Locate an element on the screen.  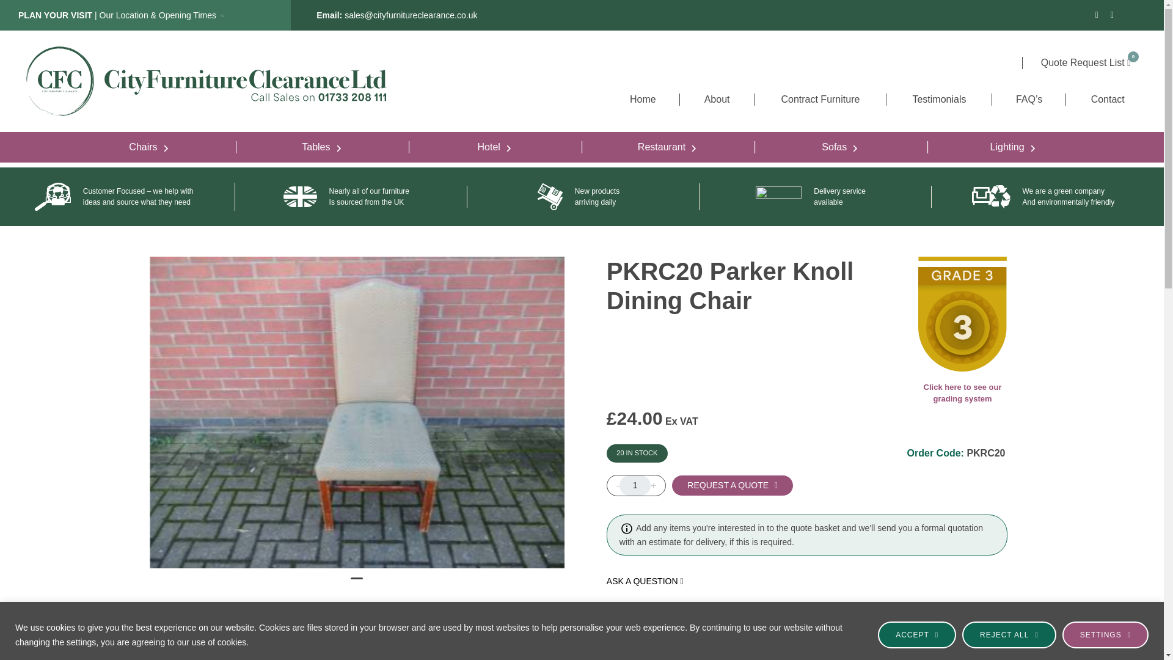
Testimonials is located at coordinates (938, 99).